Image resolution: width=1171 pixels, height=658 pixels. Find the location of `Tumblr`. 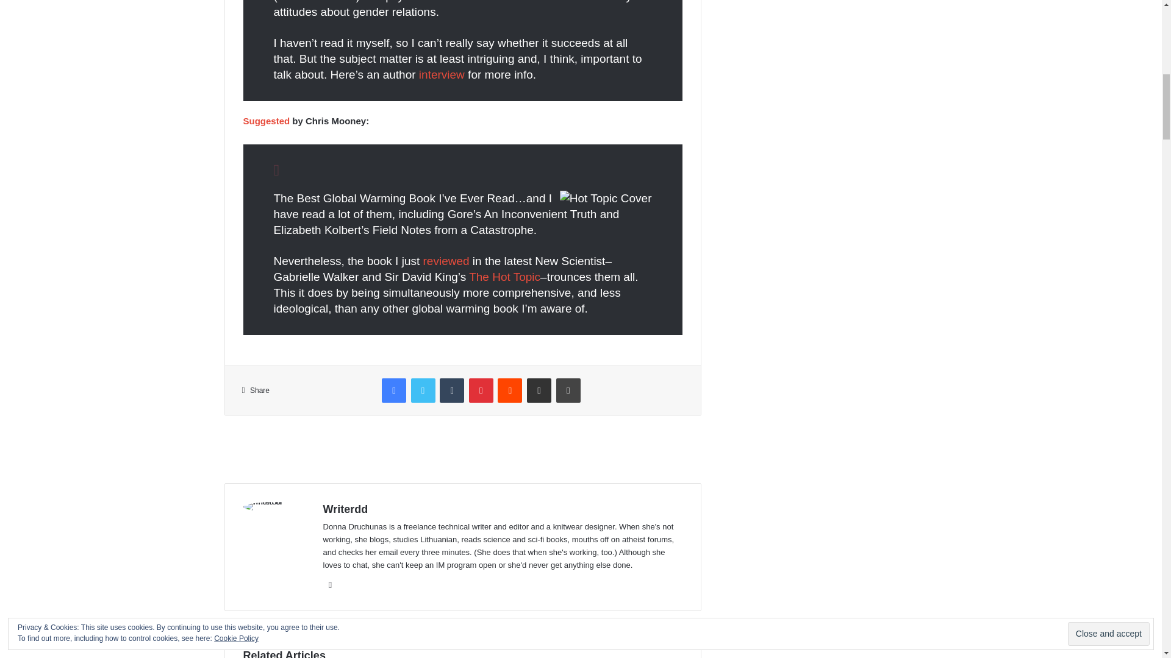

Tumblr is located at coordinates (451, 390).